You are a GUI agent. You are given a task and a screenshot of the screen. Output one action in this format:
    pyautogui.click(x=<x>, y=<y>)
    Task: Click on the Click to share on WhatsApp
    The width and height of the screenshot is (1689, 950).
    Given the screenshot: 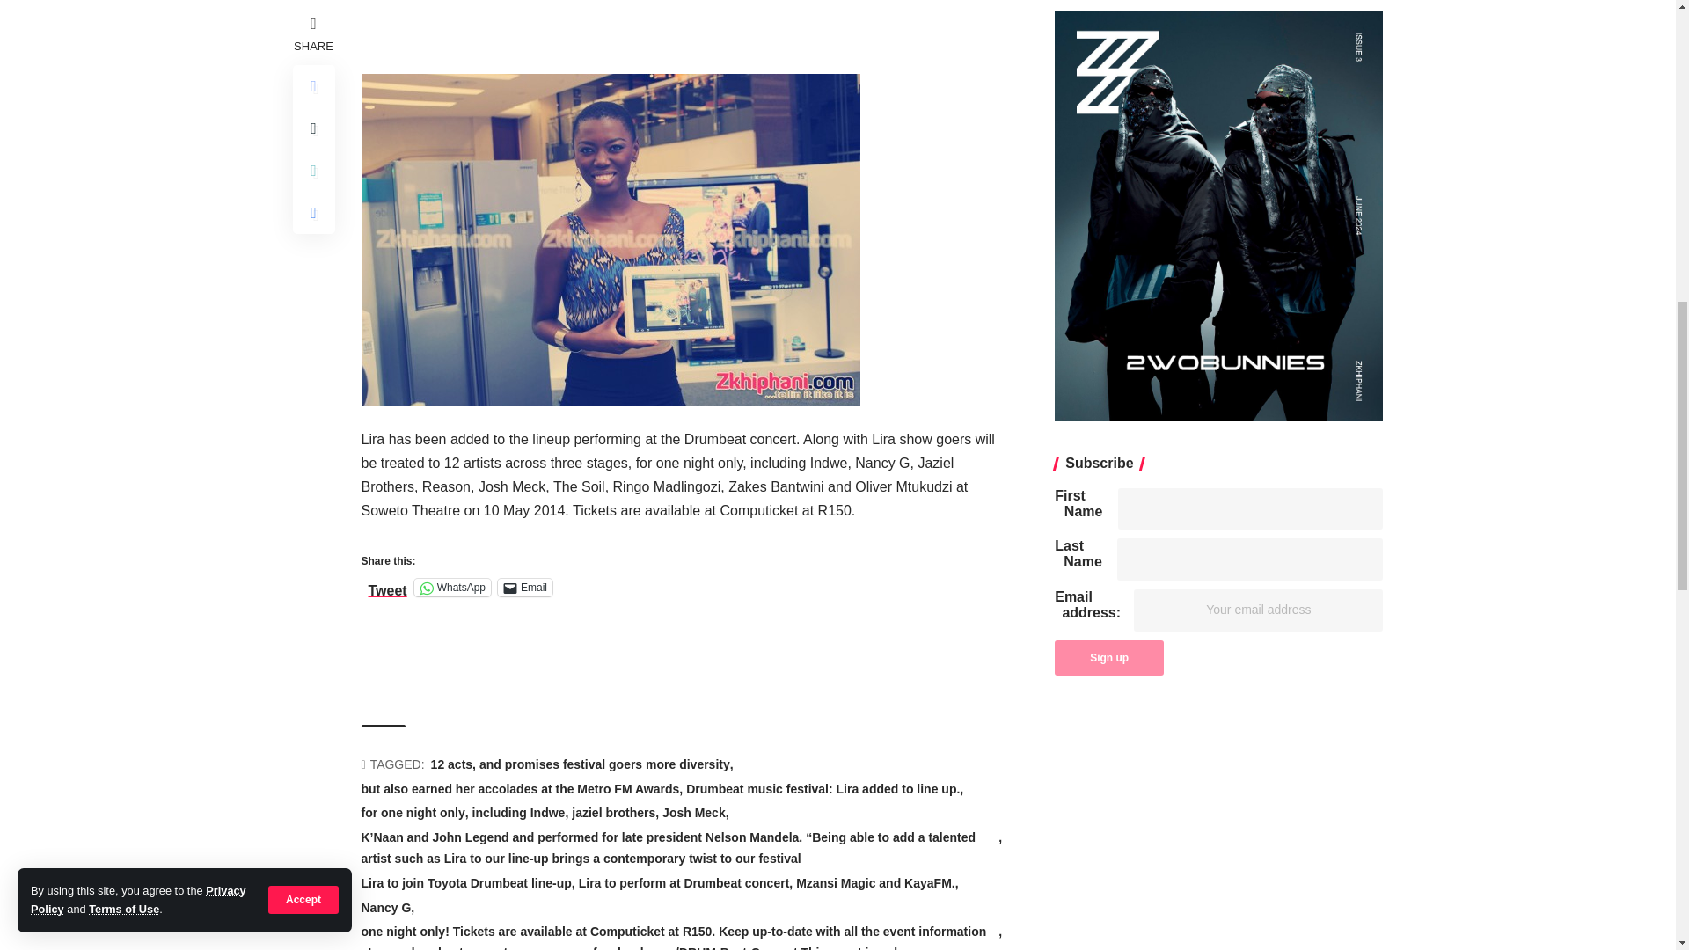 What is the action you would take?
    pyautogui.click(x=452, y=588)
    